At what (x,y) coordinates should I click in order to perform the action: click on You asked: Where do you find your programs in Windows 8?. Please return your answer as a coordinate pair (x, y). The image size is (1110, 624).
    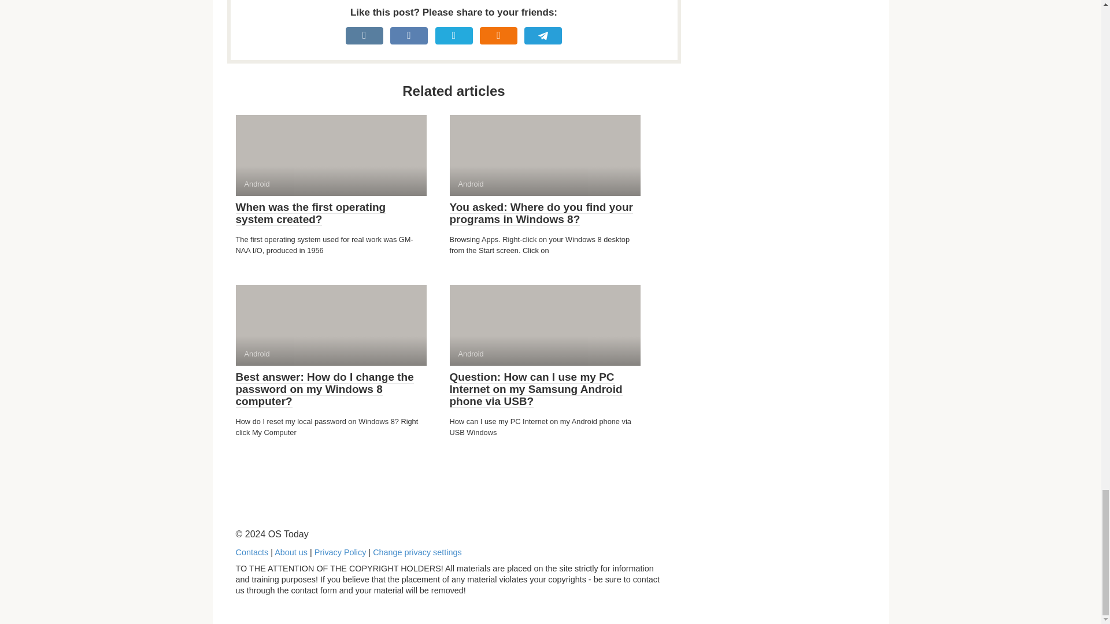
    Looking at the image, I should click on (541, 213).